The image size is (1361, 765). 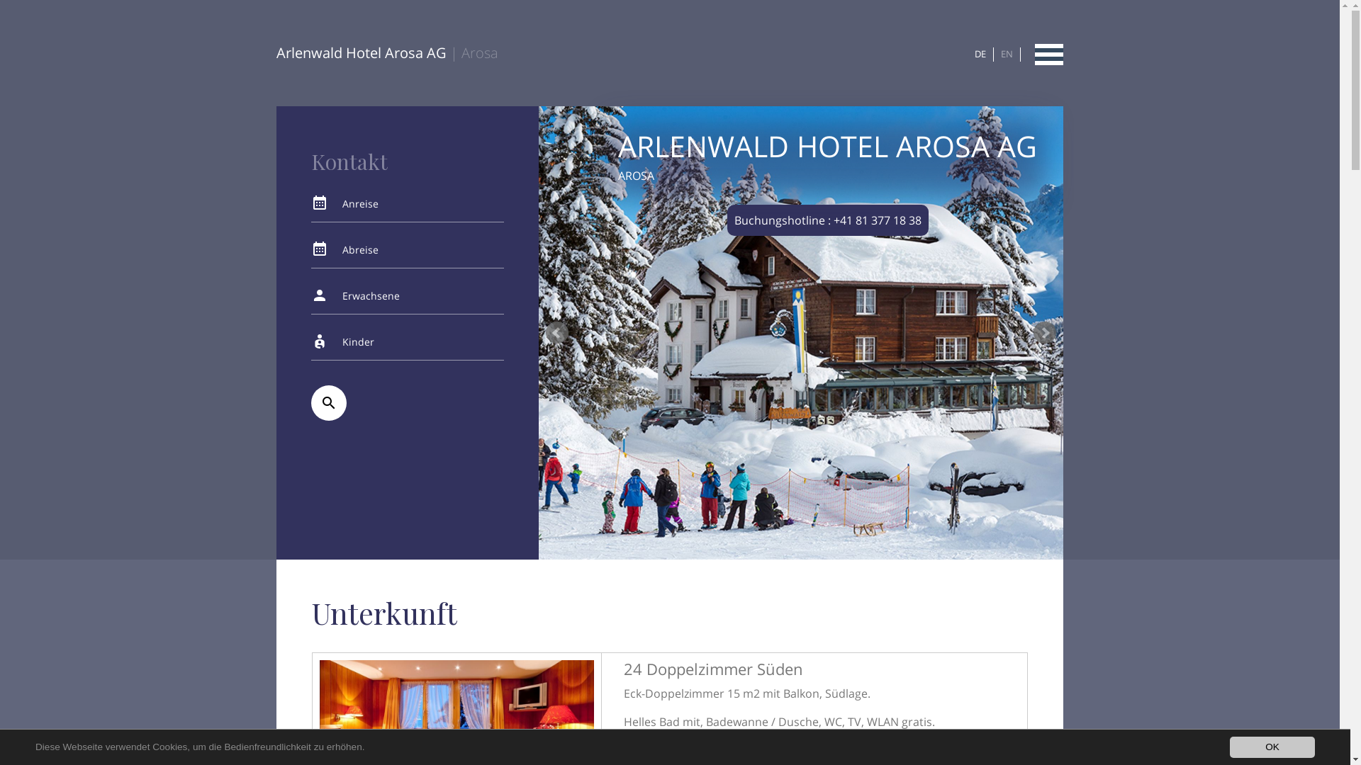 I want to click on EN, so click(x=1007, y=54).